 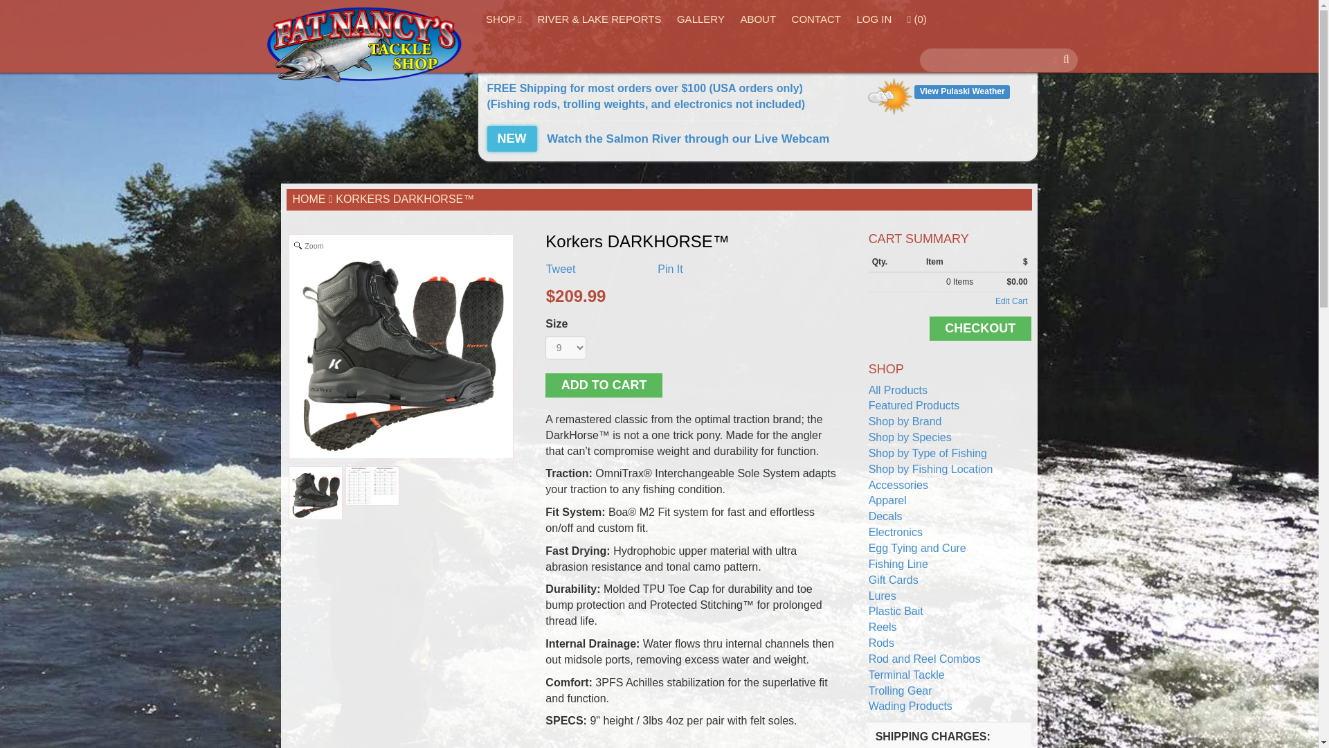 What do you see at coordinates (364, 44) in the screenshot?
I see `Fat Nancy's Tackle Shop` at bounding box center [364, 44].